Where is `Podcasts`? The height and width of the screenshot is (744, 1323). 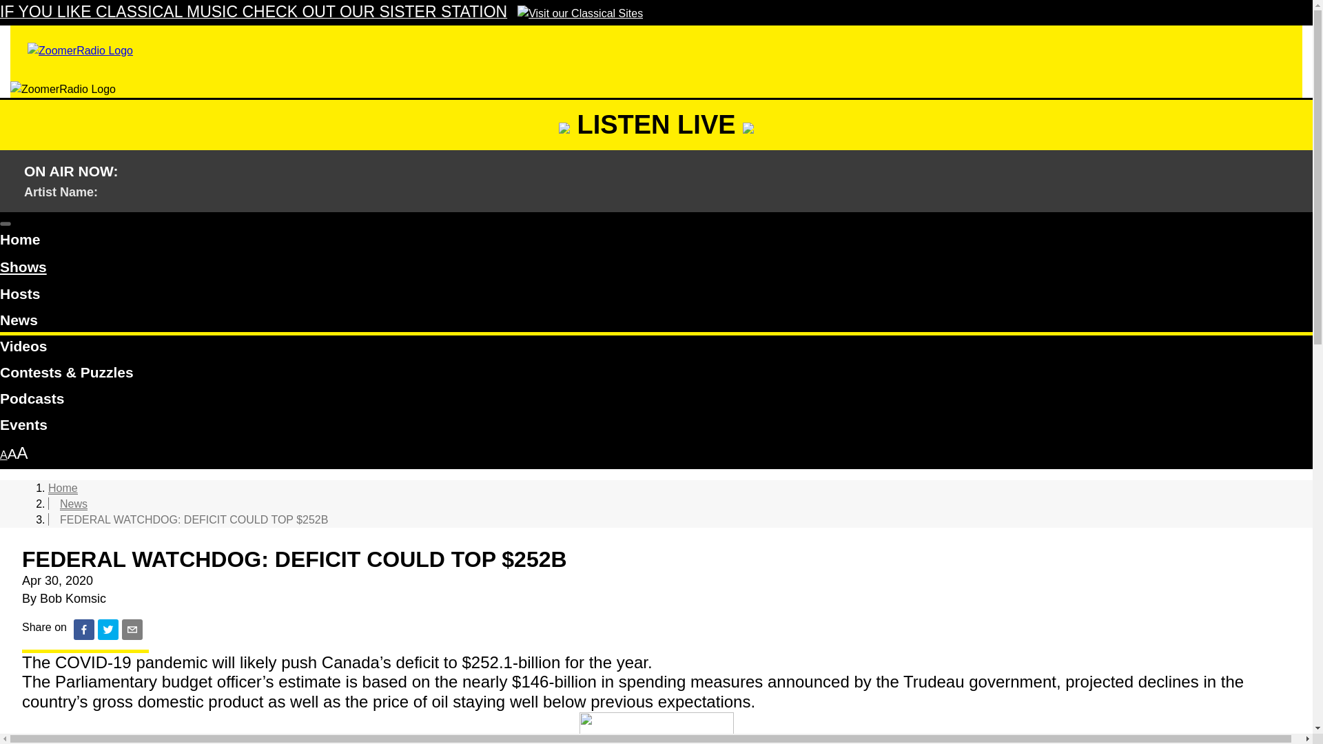 Podcasts is located at coordinates (656, 400).